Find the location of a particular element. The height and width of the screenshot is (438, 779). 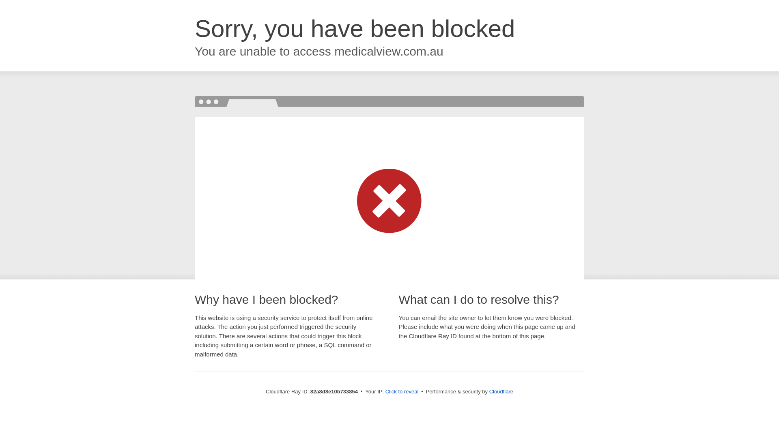

Click to reveal is located at coordinates (402, 392).